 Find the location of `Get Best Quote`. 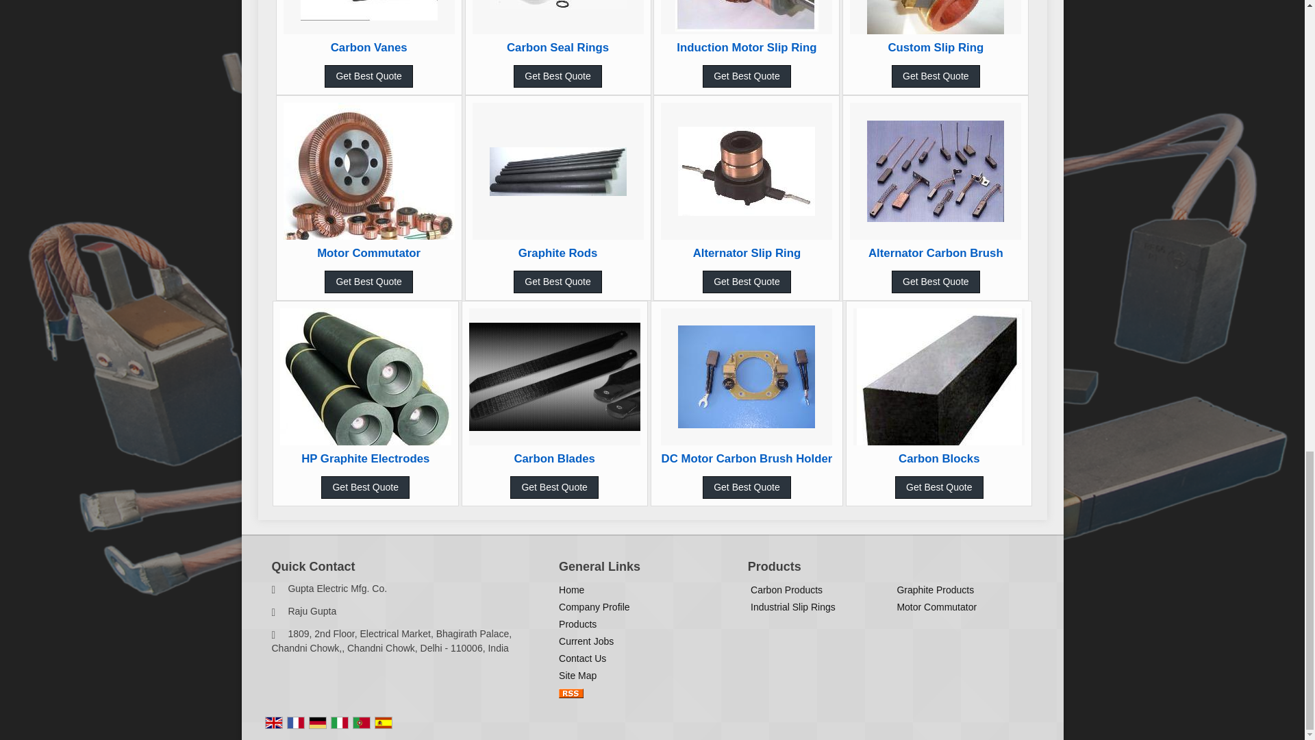

Get Best Quote is located at coordinates (747, 77).